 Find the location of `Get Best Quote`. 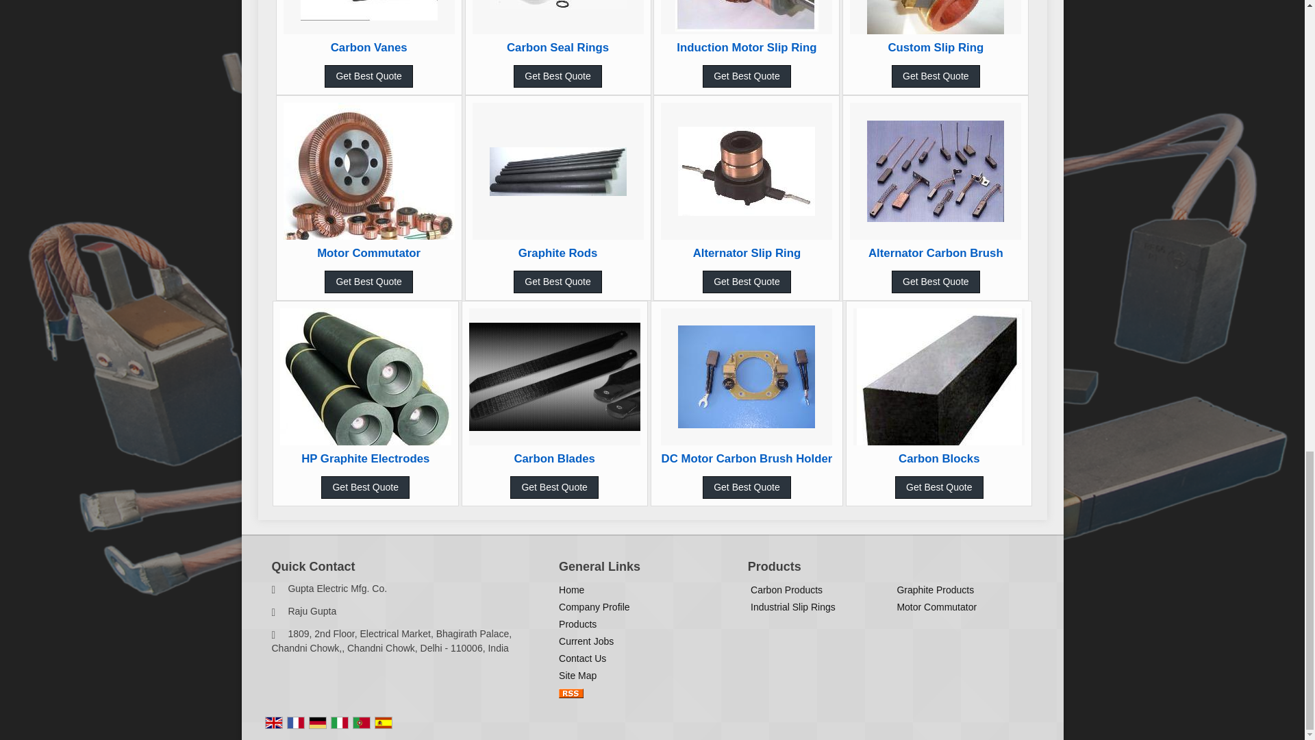

Get Best Quote is located at coordinates (747, 77).